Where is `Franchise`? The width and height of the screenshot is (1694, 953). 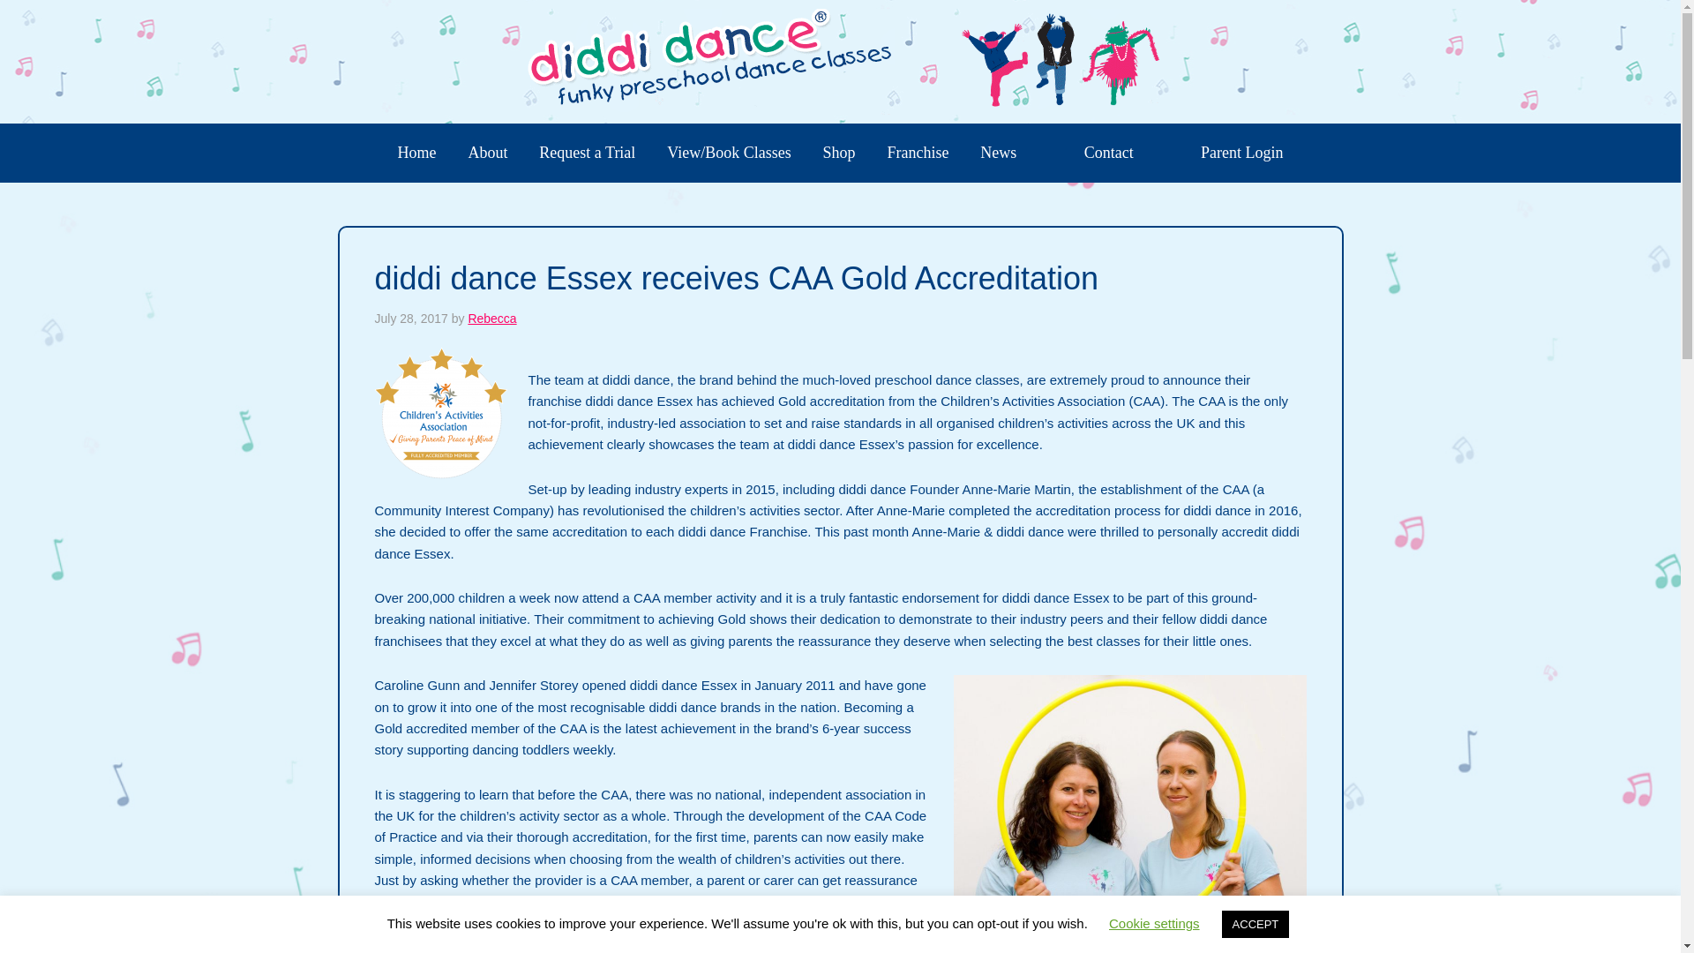
Franchise is located at coordinates (917, 154).